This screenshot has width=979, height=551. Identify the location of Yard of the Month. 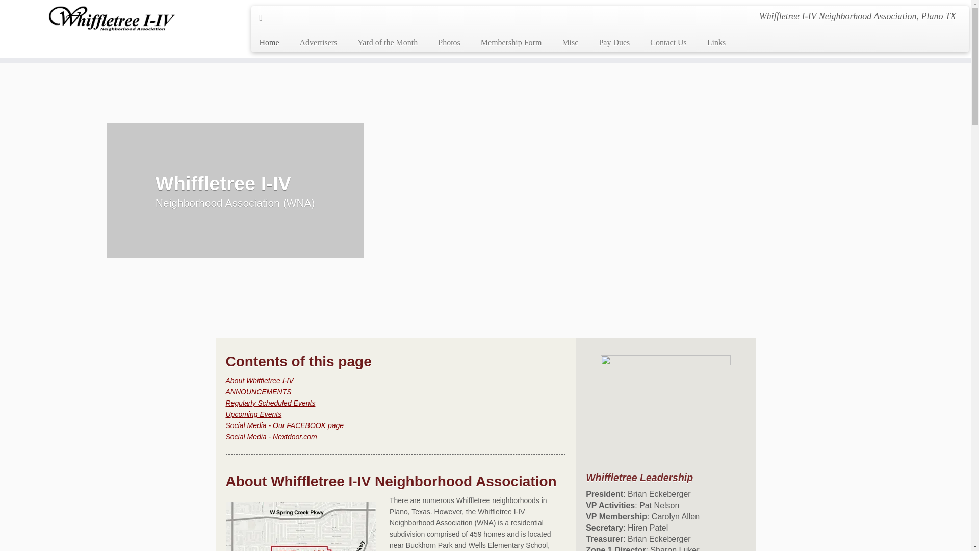
(388, 42).